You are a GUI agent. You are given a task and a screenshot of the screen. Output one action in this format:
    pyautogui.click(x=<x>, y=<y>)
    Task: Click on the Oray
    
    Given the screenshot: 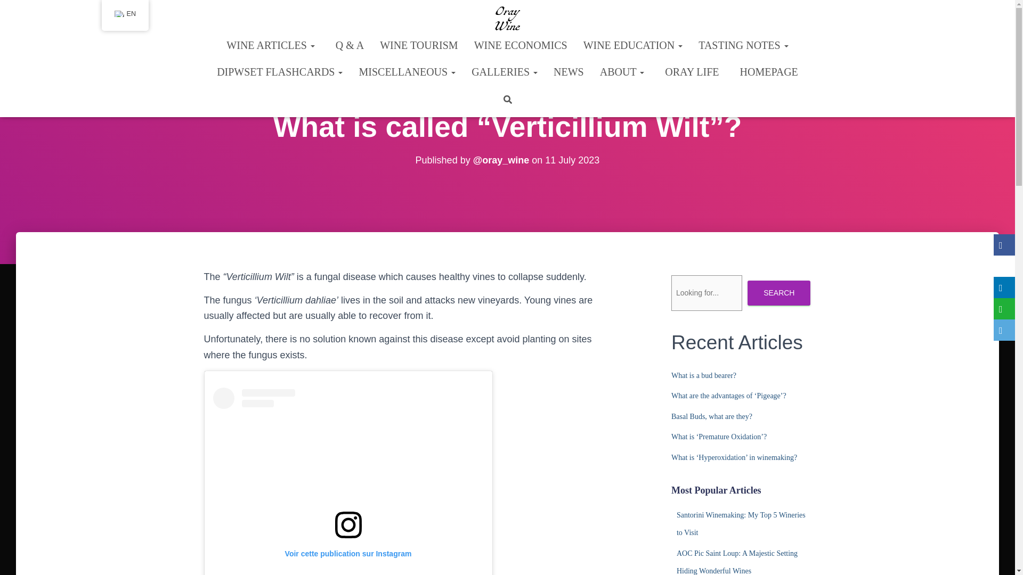 What is the action you would take?
    pyautogui.click(x=507, y=18)
    